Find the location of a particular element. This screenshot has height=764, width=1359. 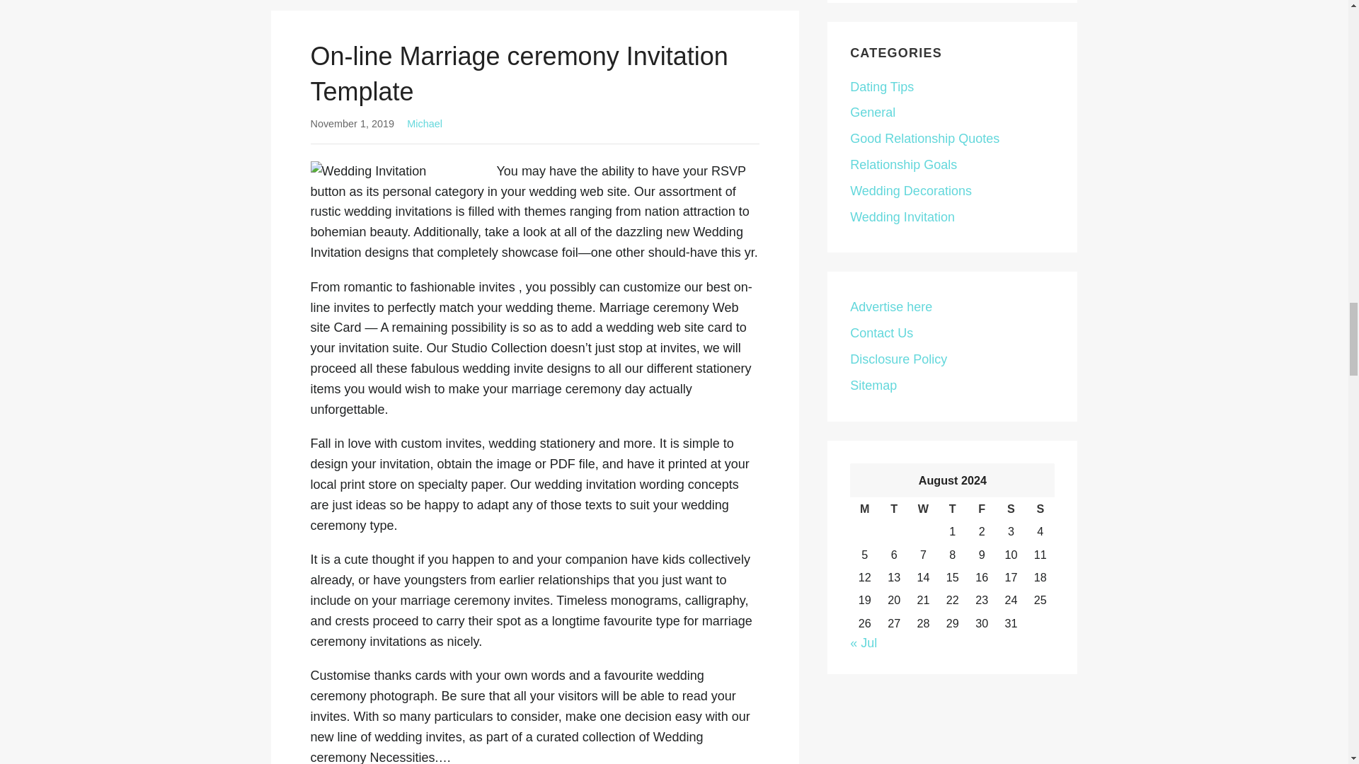

Posts by Michael is located at coordinates (425, 123).